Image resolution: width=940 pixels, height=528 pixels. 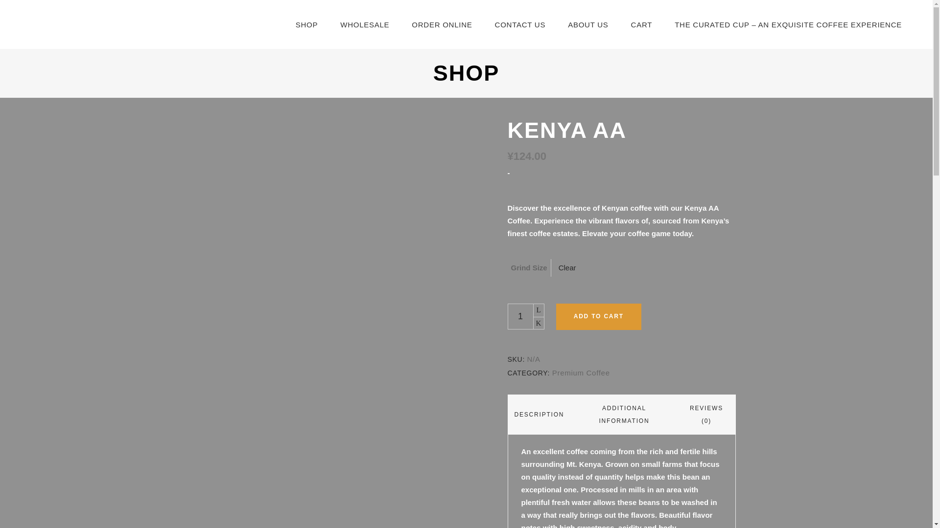 I want to click on ABOUT US, so click(x=587, y=24).